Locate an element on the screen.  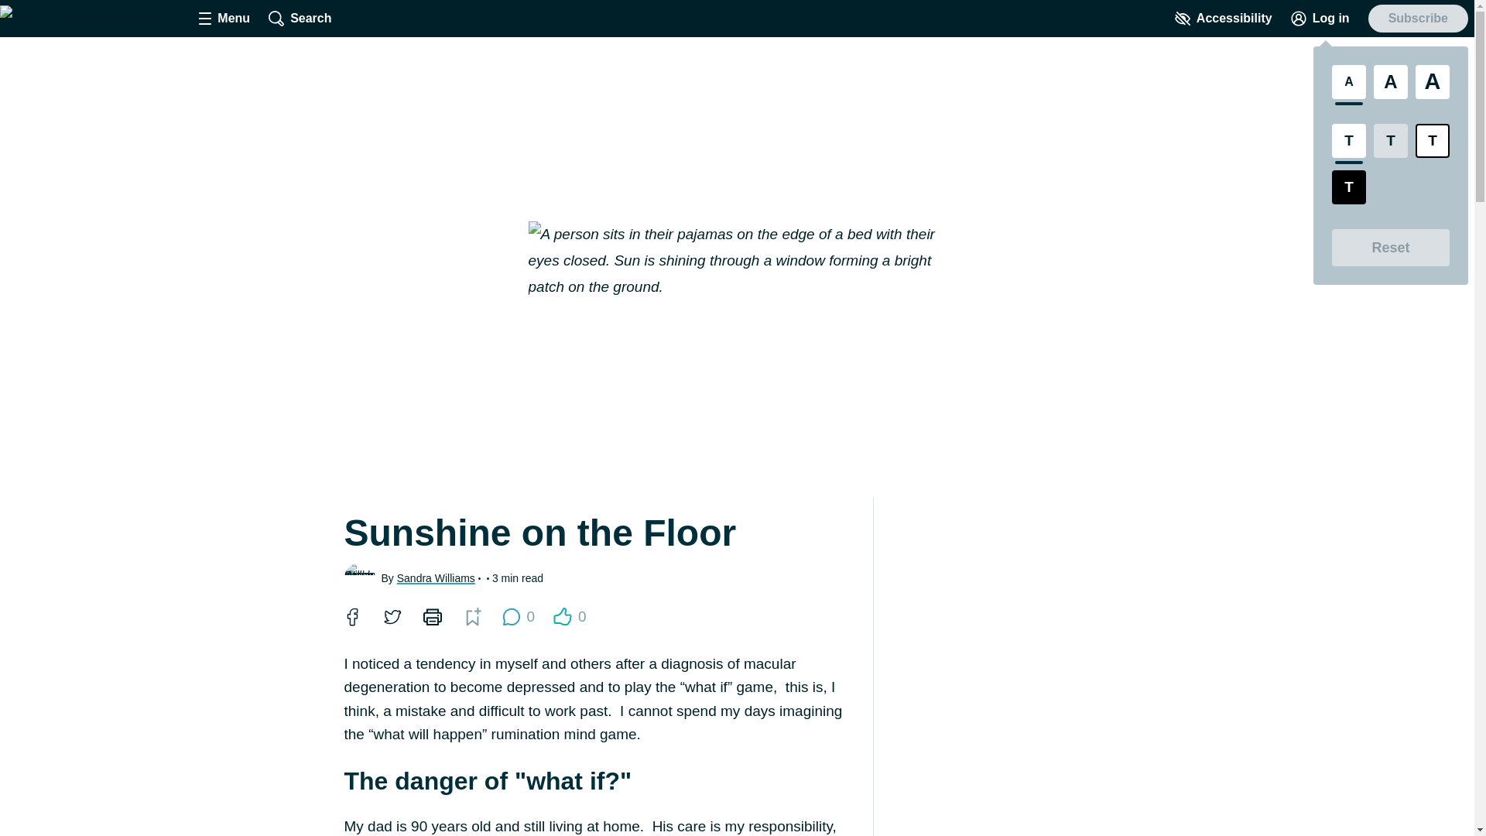
Bookmark for later is located at coordinates (472, 616).